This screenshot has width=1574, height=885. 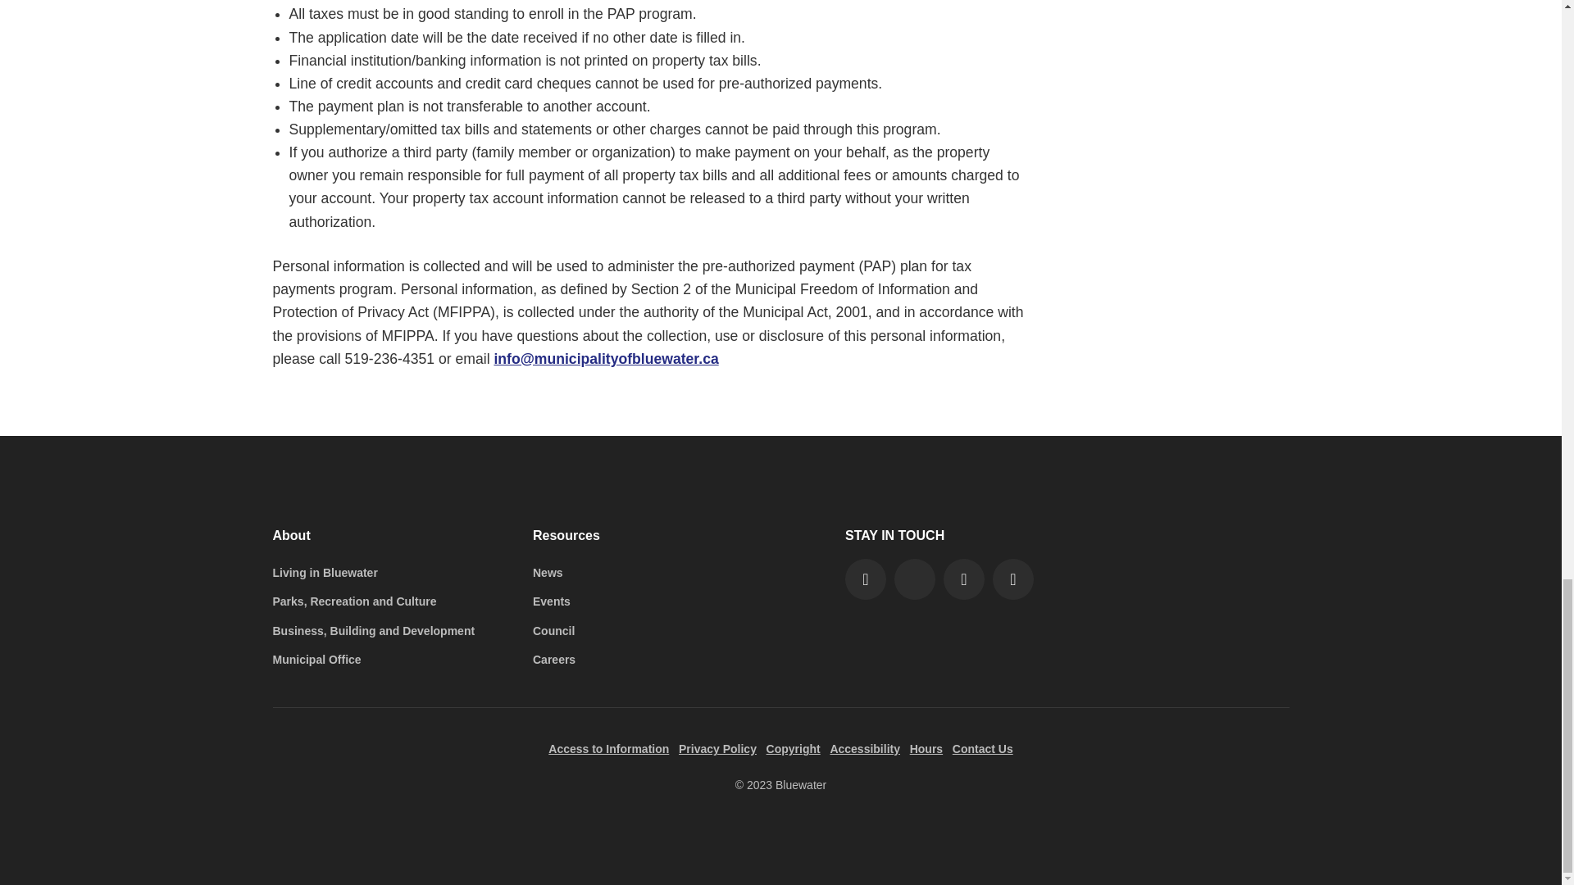 What do you see at coordinates (866, 579) in the screenshot?
I see `Facebook` at bounding box center [866, 579].